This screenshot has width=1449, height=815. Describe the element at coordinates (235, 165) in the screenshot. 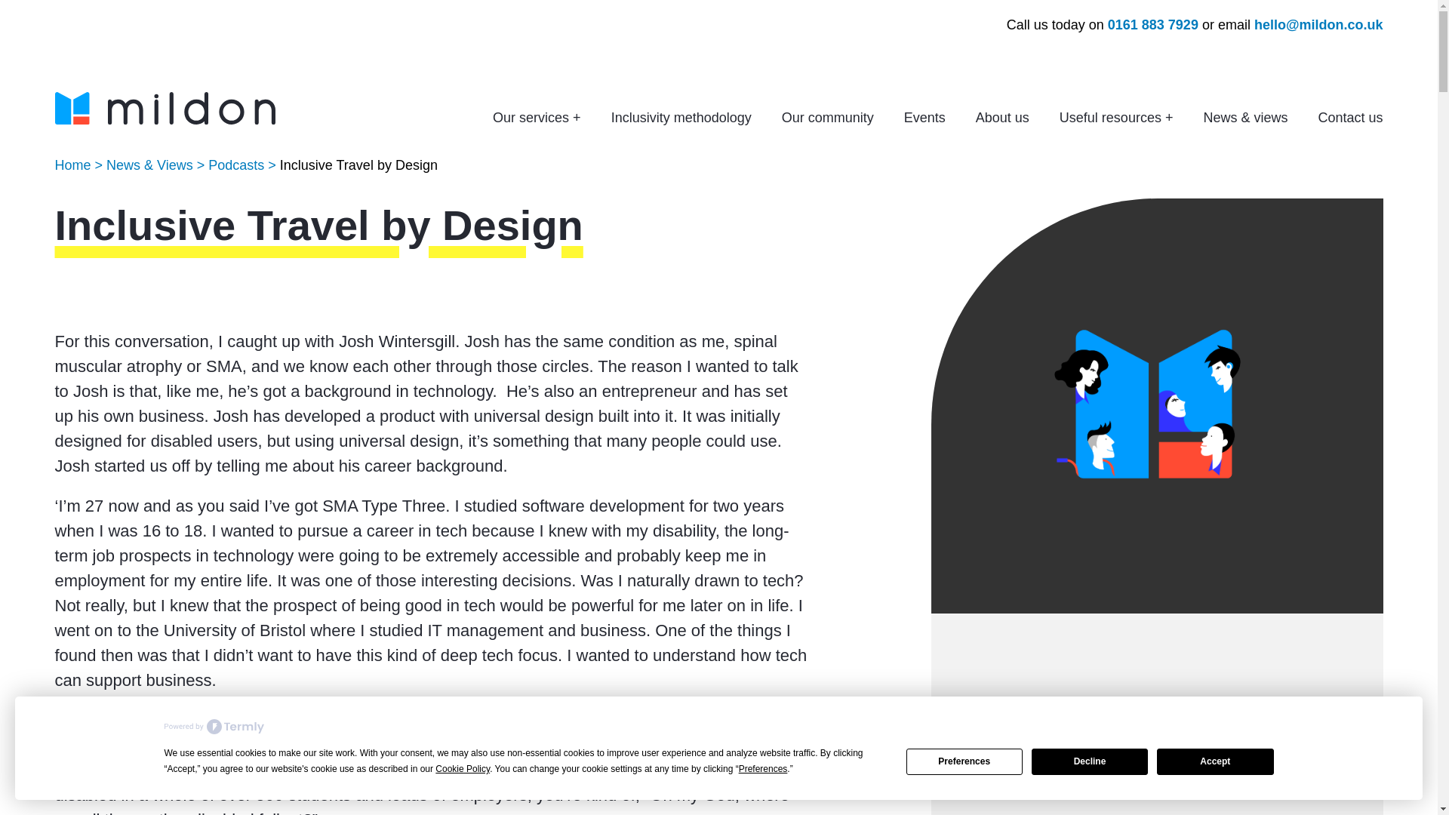

I see `Podcasts` at that location.